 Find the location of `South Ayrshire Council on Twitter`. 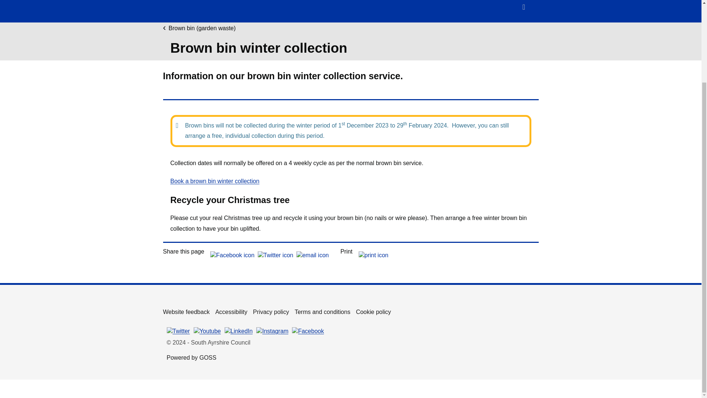

South Ayrshire Council on Twitter is located at coordinates (177, 331).